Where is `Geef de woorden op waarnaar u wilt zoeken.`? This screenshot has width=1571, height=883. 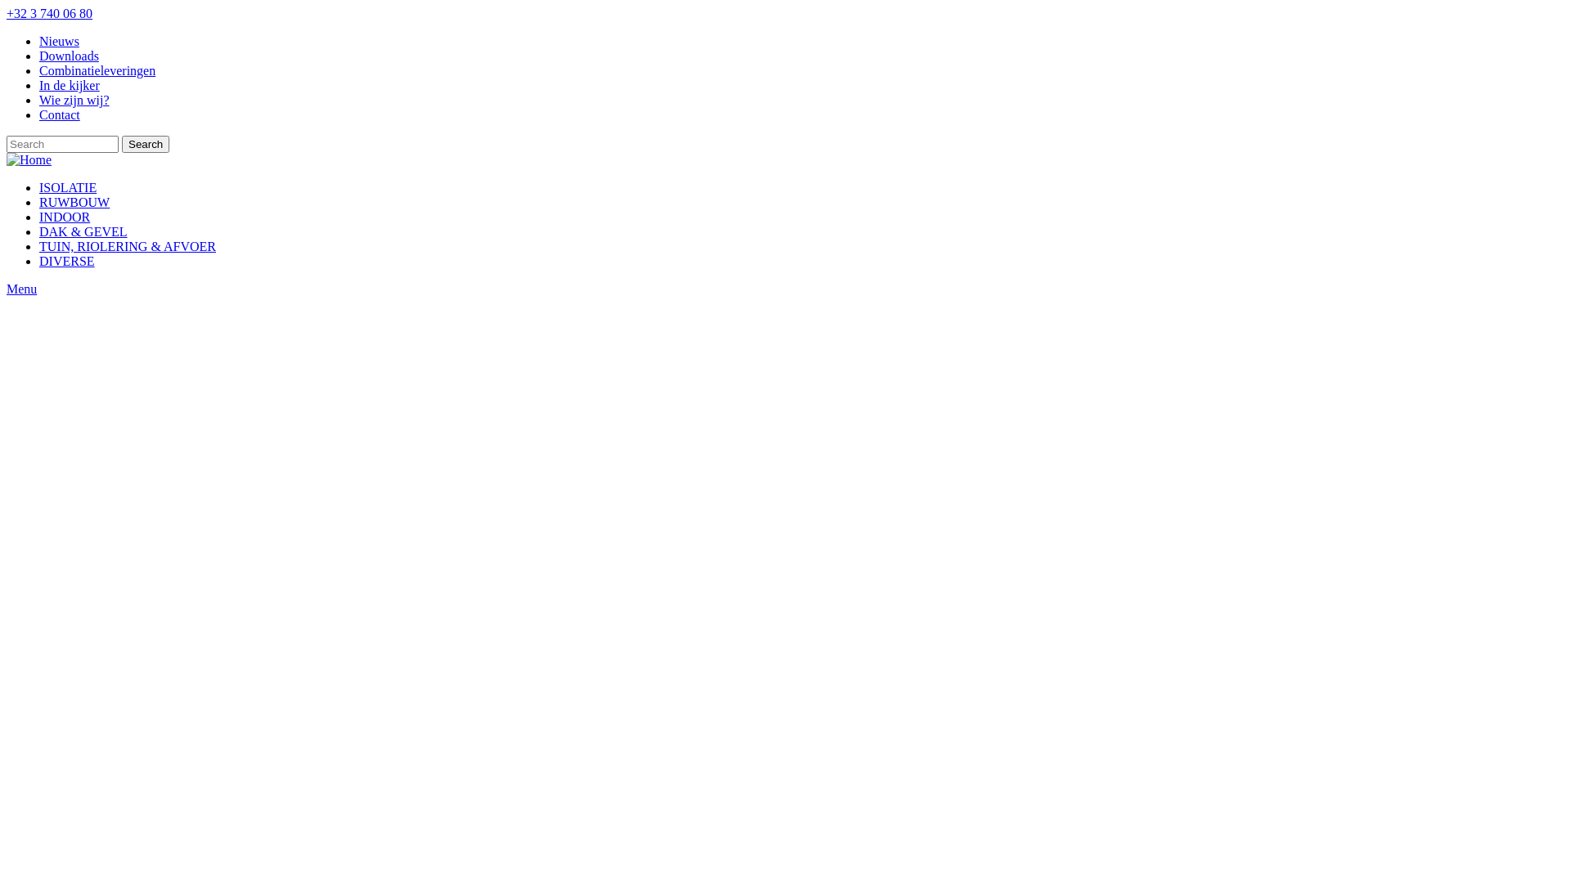 Geef de woorden op waarnaar u wilt zoeken. is located at coordinates (62, 144).